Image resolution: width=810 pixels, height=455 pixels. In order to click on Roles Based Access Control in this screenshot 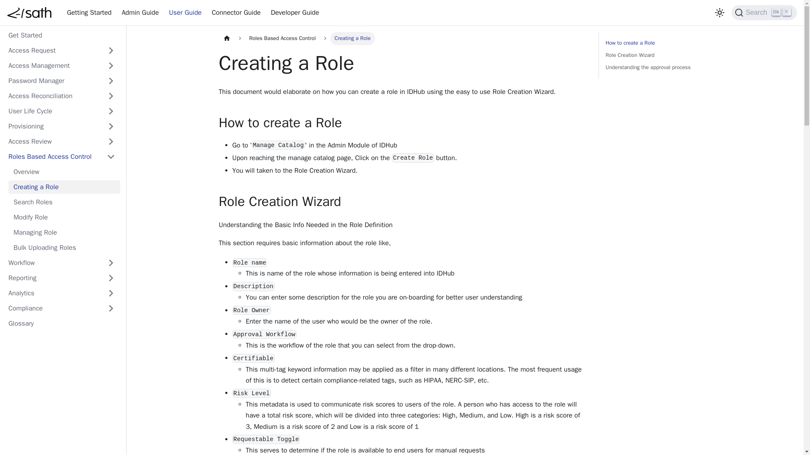, I will do `click(62, 157)`.